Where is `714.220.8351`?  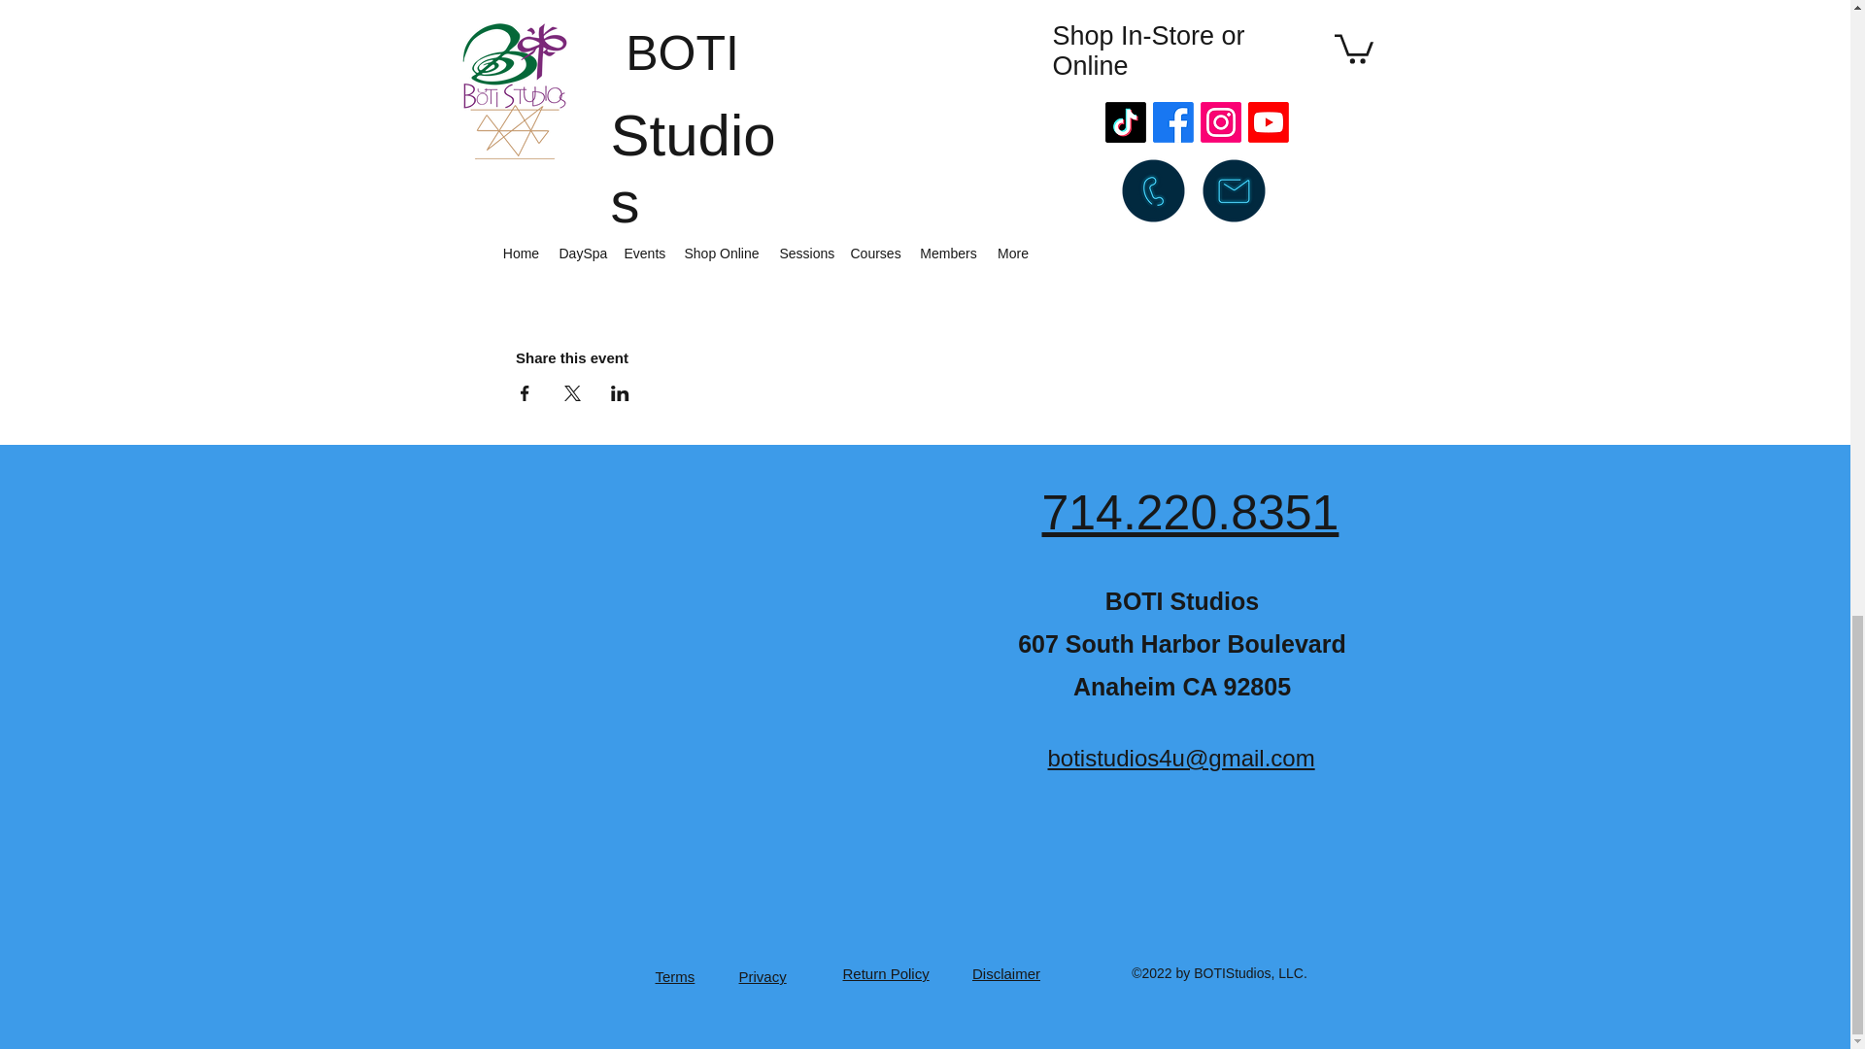
714.220.8351 is located at coordinates (1189, 513).